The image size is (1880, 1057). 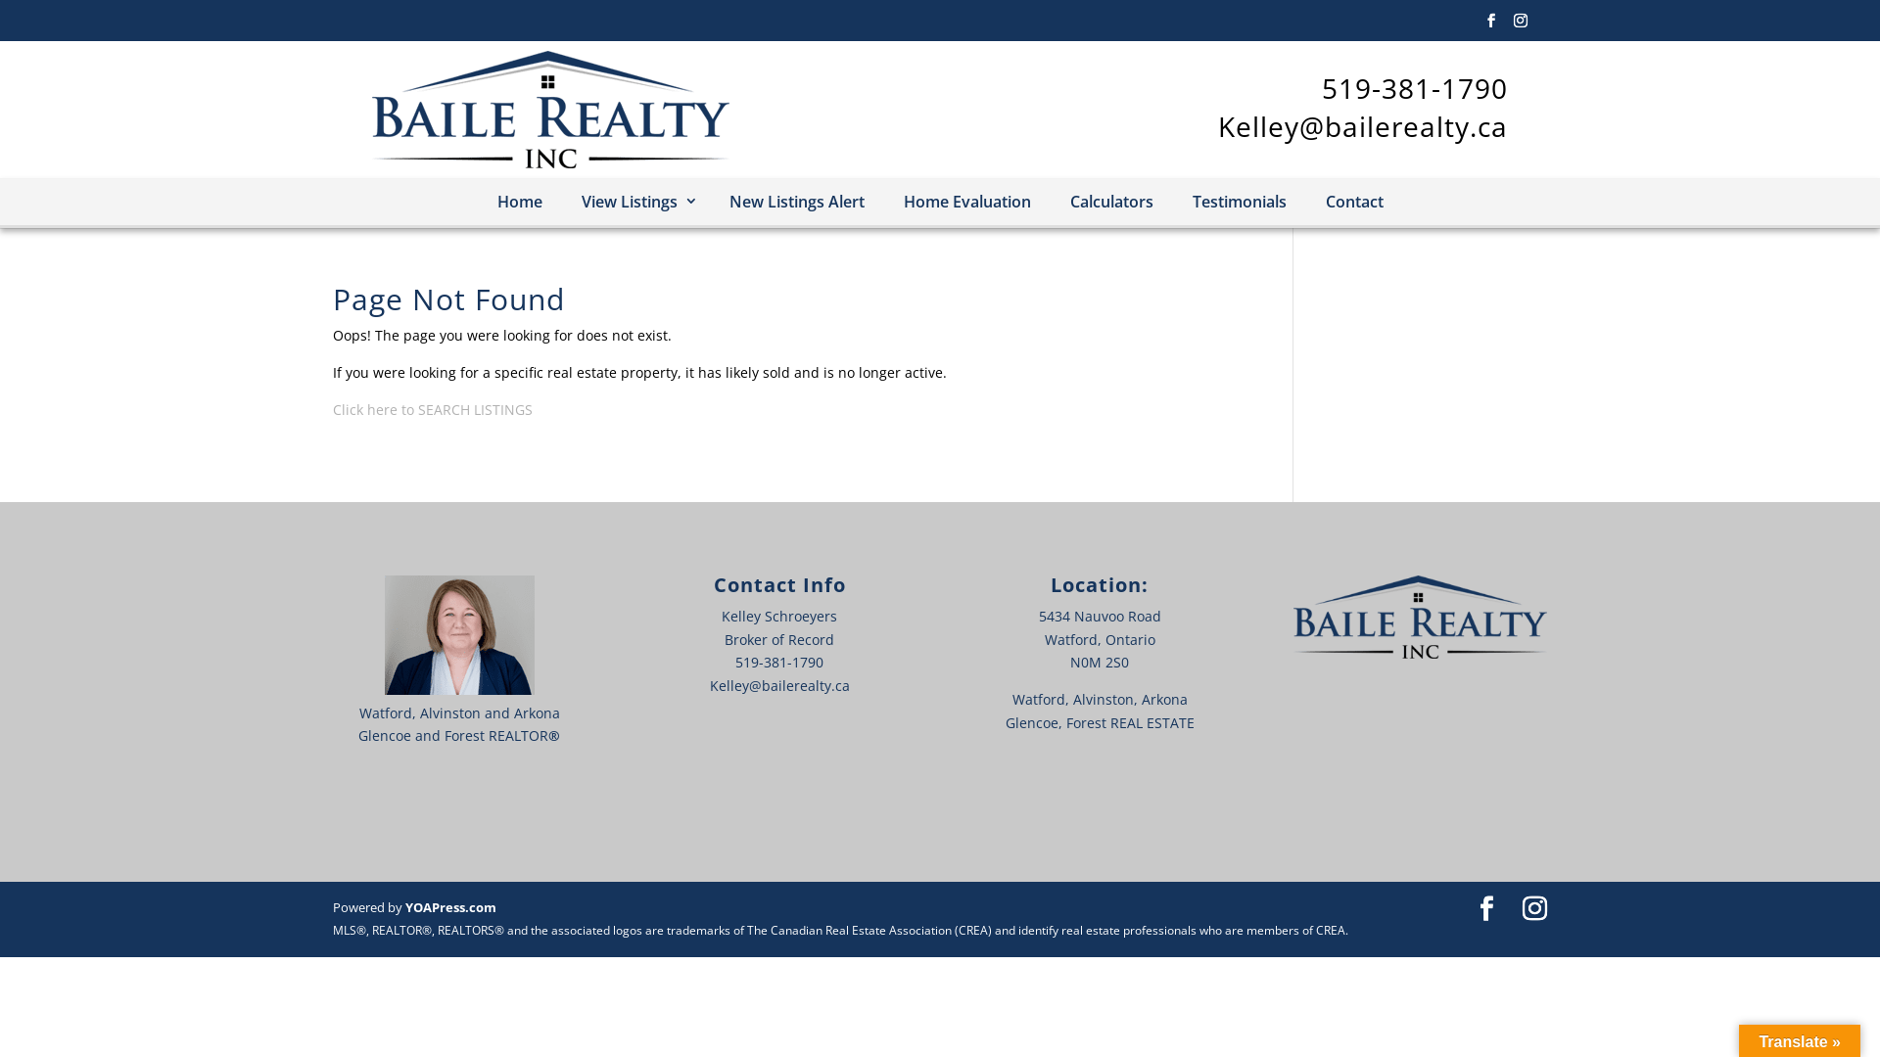 What do you see at coordinates (1240, 203) in the screenshot?
I see `Testimonials` at bounding box center [1240, 203].